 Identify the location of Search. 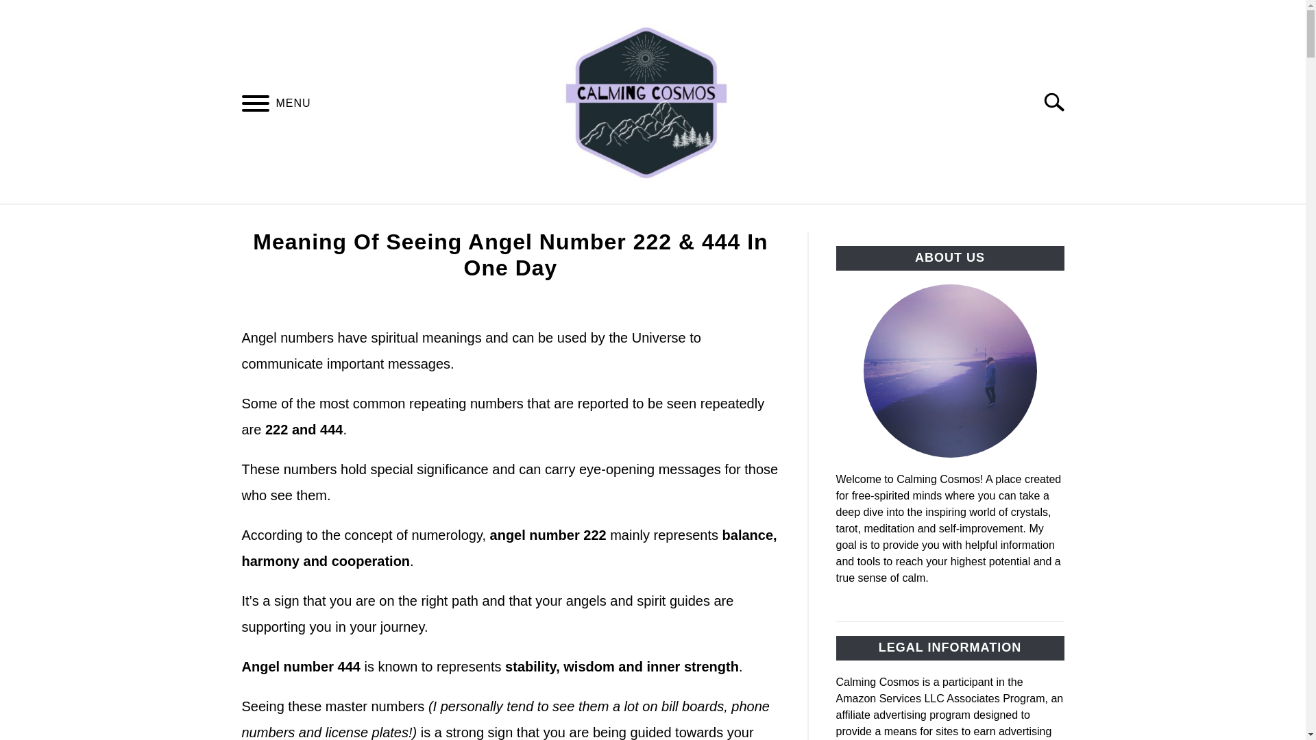
(1060, 101).